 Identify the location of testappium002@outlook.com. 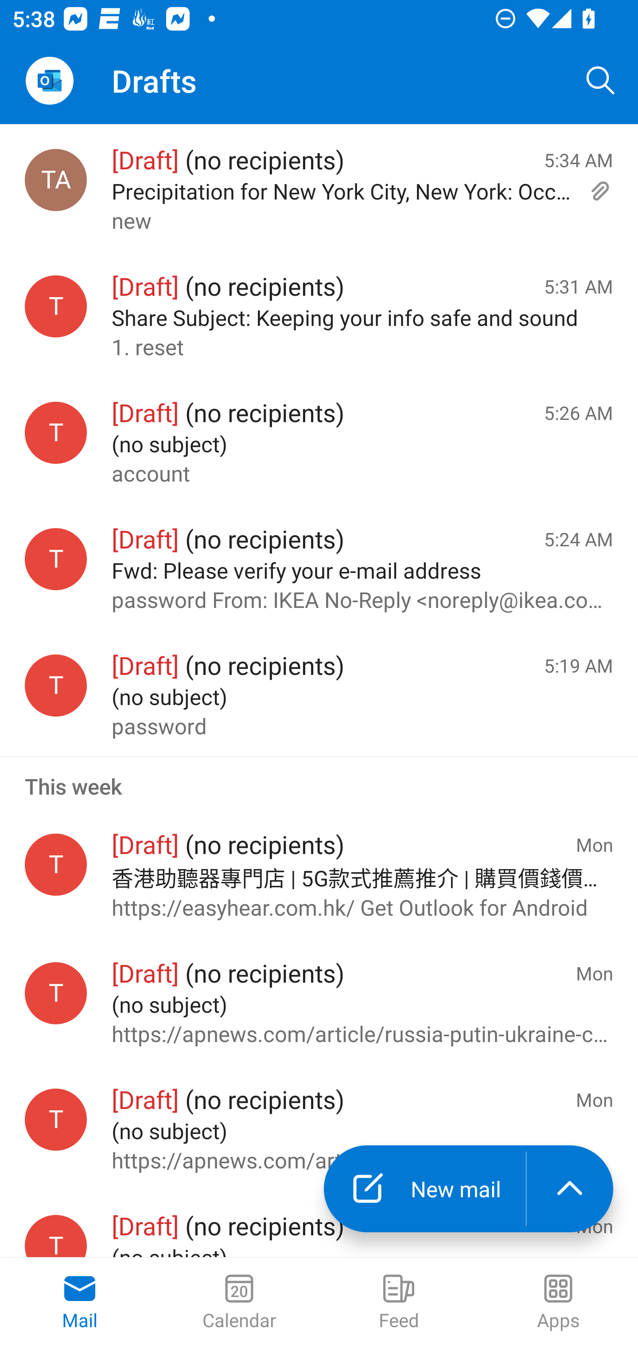
(56, 864).